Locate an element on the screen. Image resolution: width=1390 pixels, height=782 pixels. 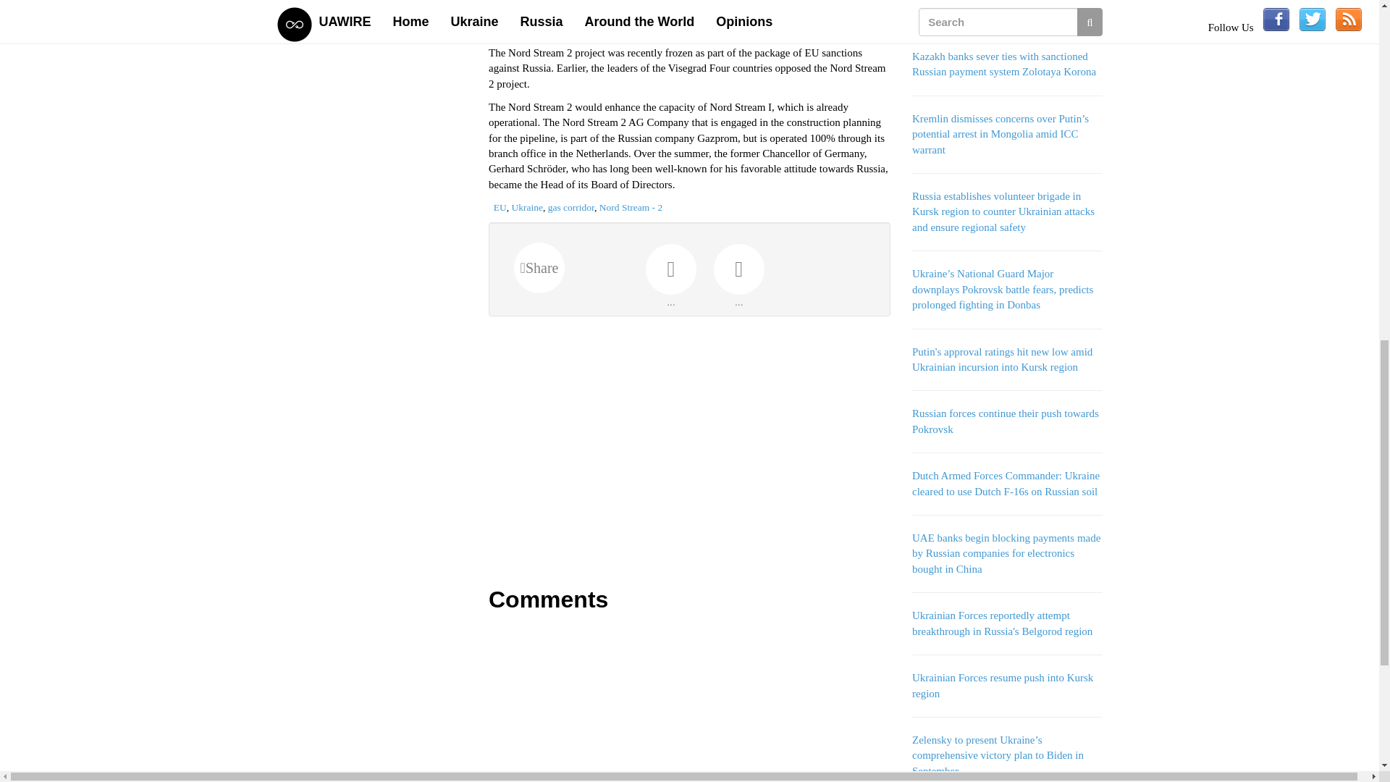
Advertisement is located at coordinates (689, 450).